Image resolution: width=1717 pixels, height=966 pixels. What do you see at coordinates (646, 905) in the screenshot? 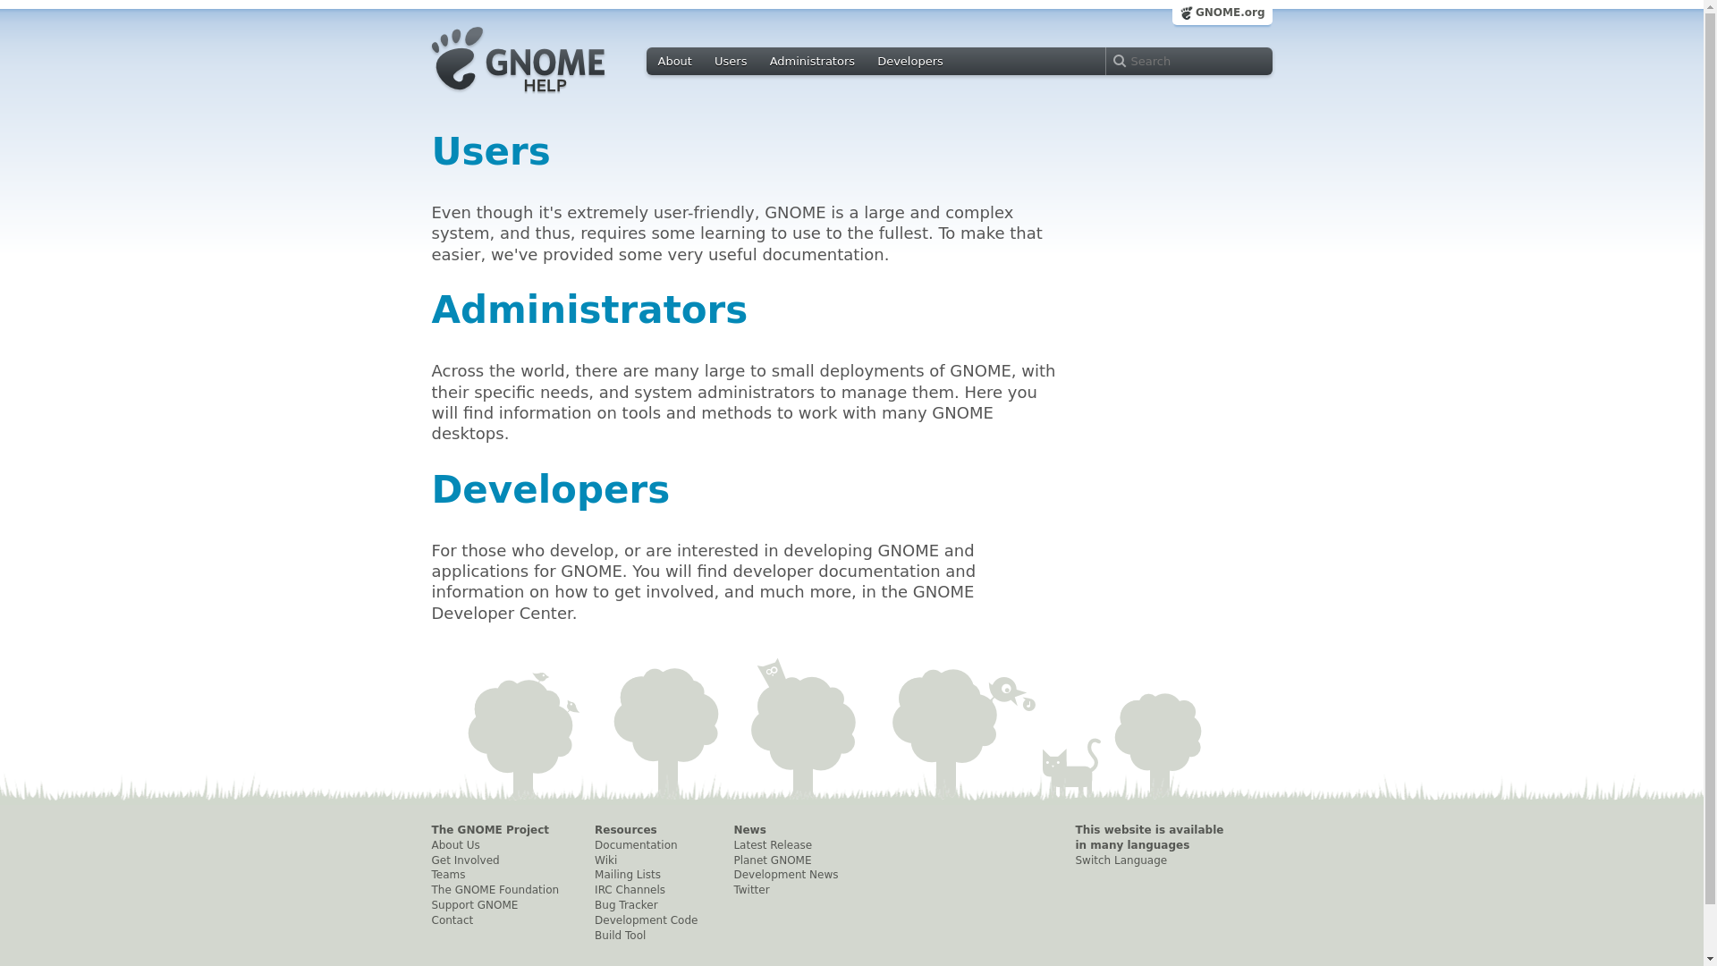
I see `Bug Tracker` at bounding box center [646, 905].